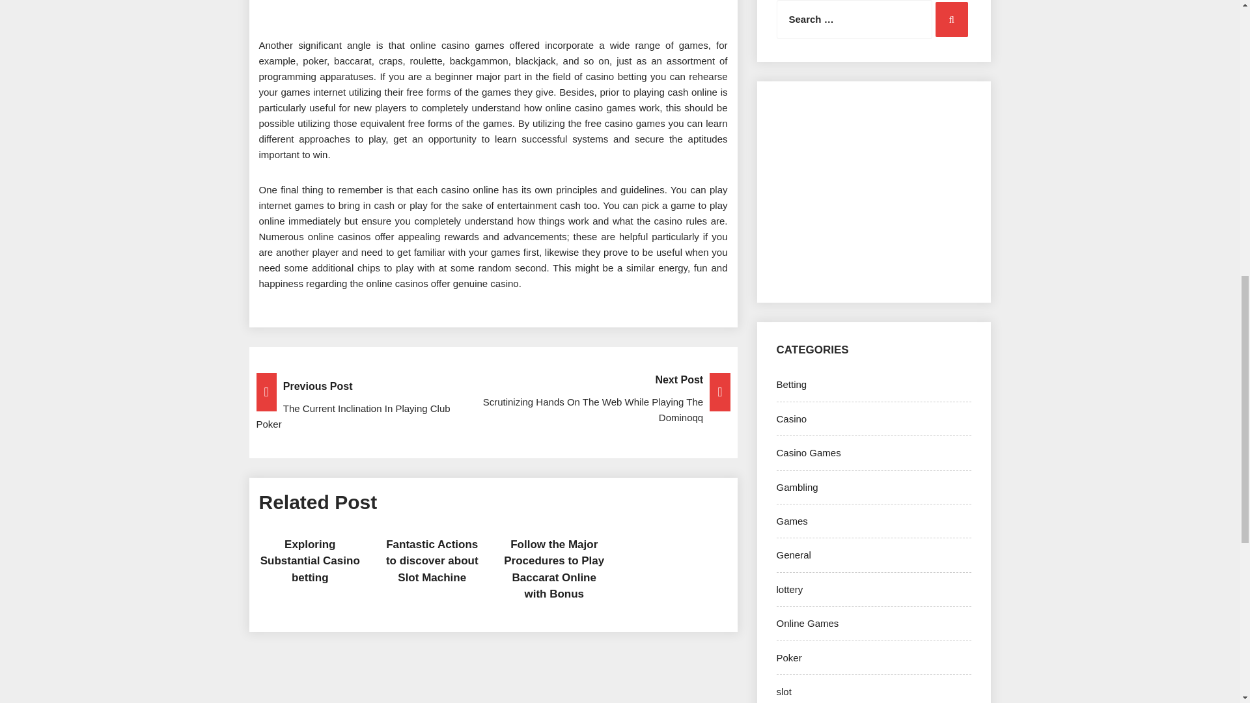 The image size is (1250, 703). Describe the element at coordinates (432, 561) in the screenshot. I see `Fantastic Actions to discover about Slot Machine` at that location.